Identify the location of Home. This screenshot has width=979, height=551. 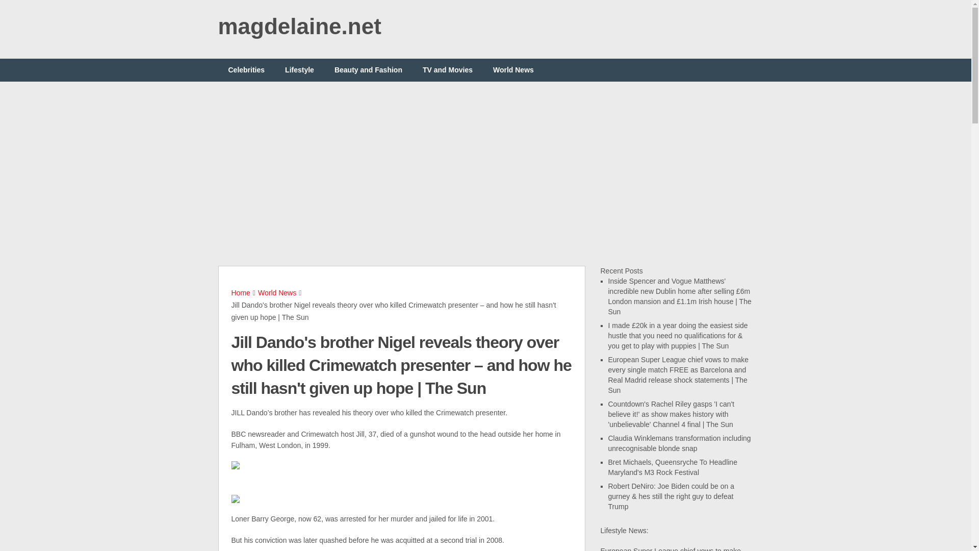
(241, 293).